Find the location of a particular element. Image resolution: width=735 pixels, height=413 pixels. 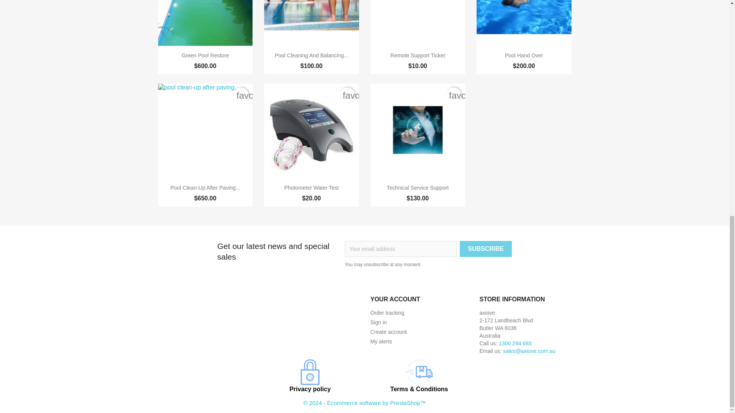

Subscribe is located at coordinates (485, 249).